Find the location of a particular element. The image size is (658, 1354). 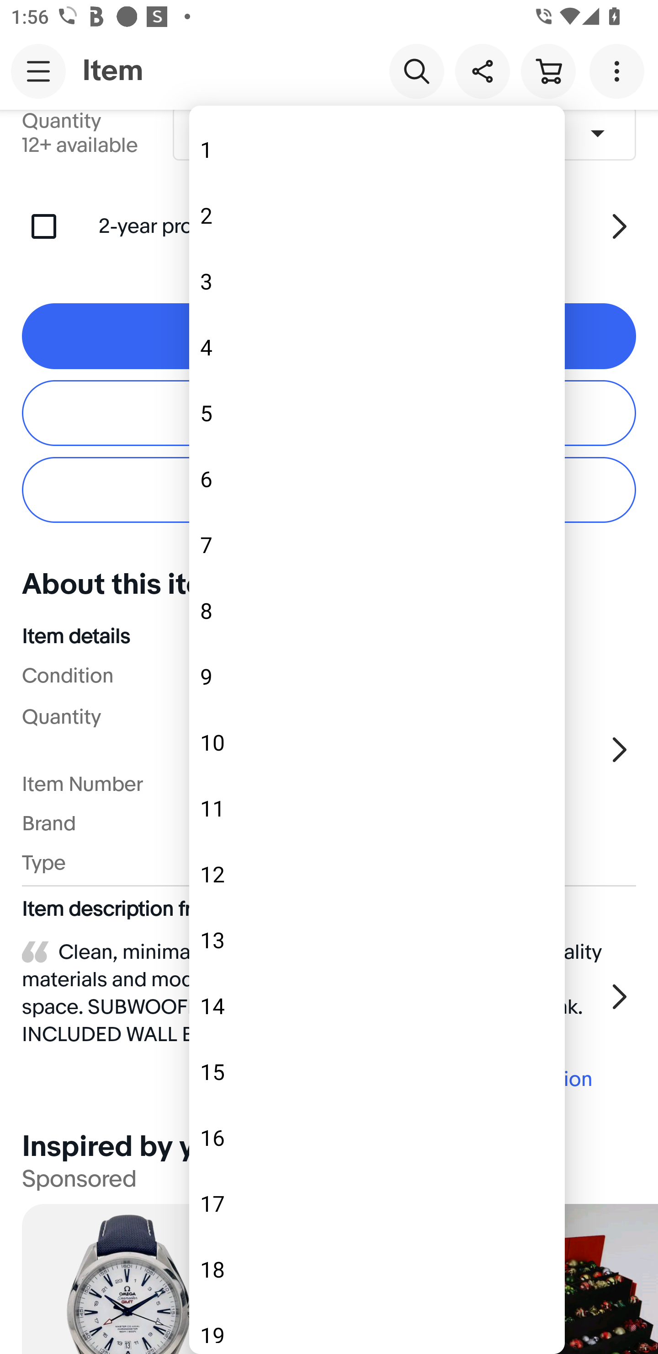

17 is located at coordinates (377, 1204).